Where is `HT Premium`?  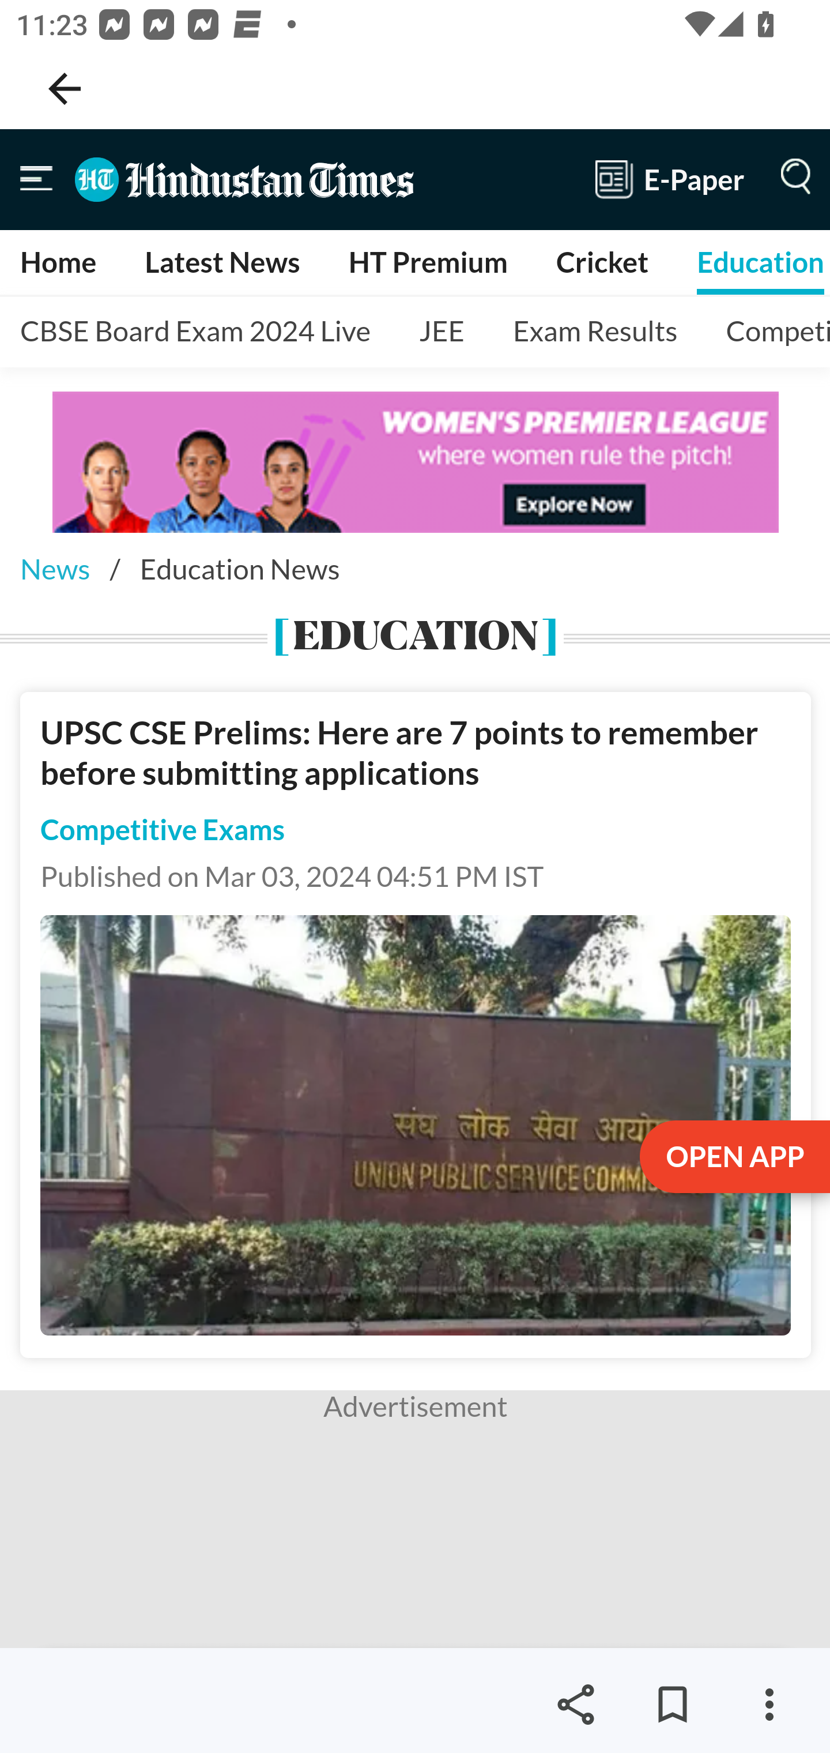
HT Premium is located at coordinates (427, 262).